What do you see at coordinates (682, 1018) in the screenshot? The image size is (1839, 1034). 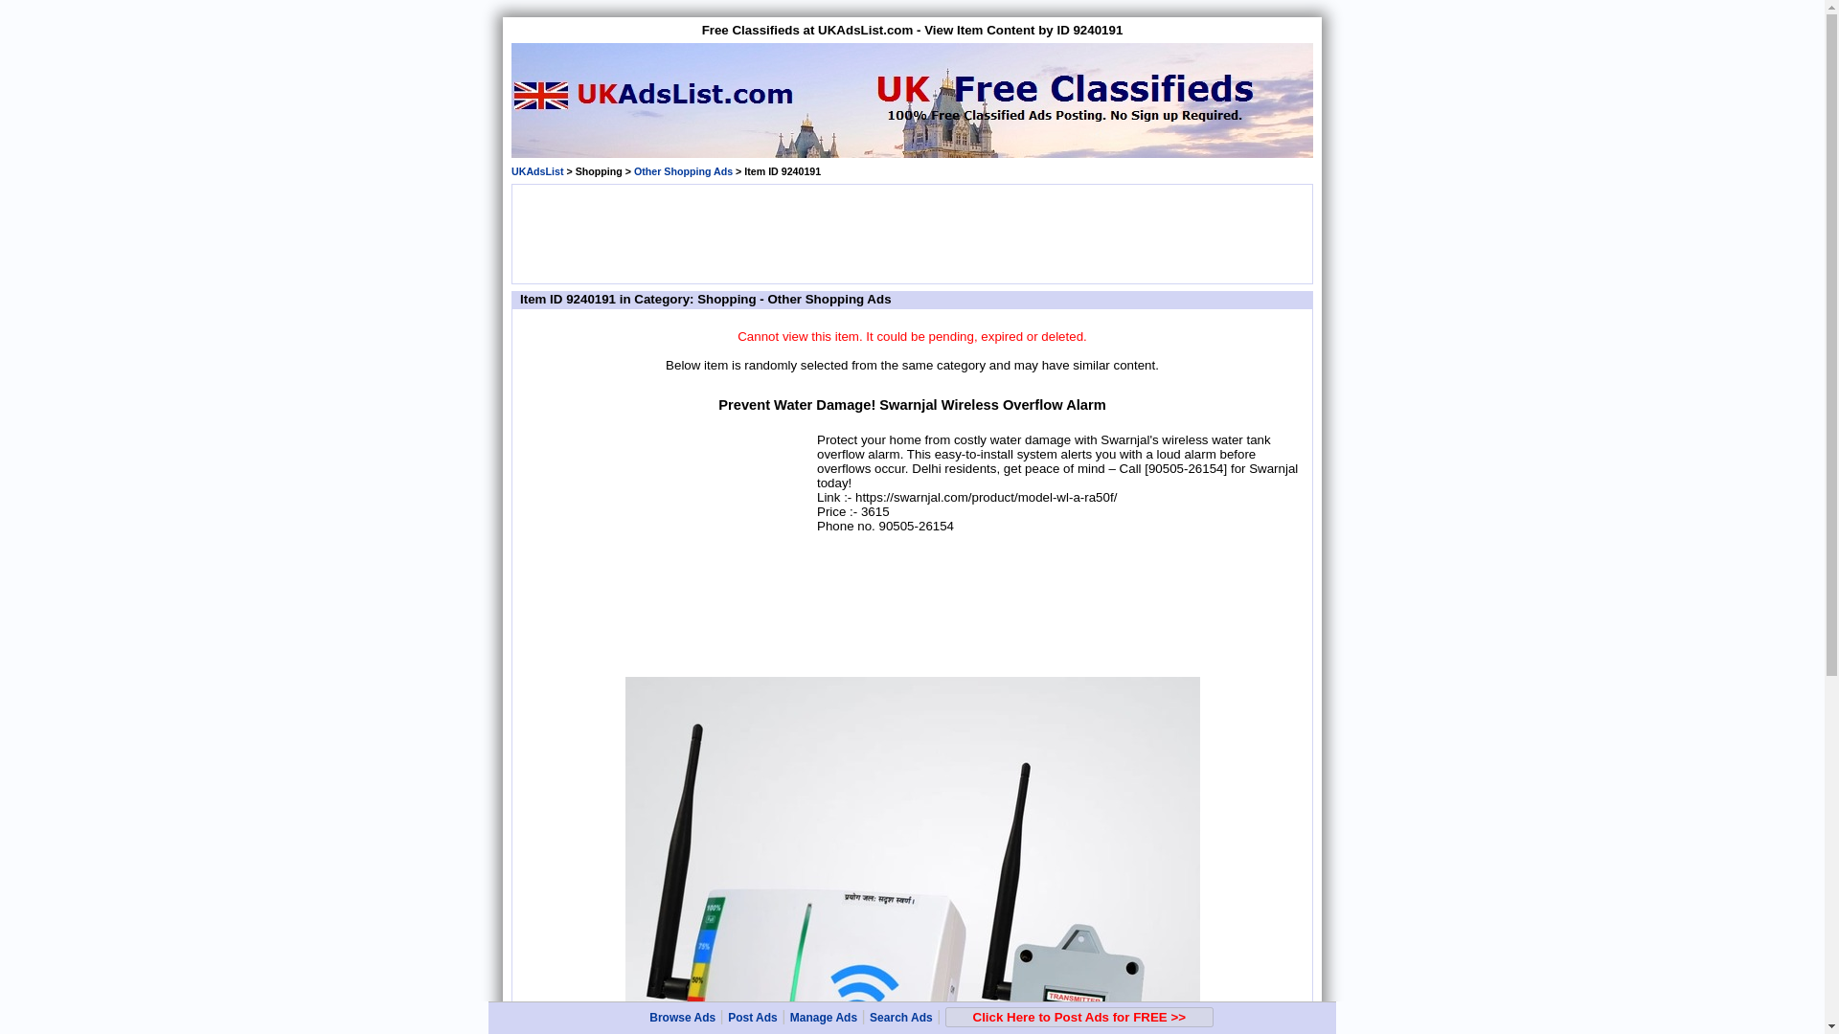 I see `Browse Ads` at bounding box center [682, 1018].